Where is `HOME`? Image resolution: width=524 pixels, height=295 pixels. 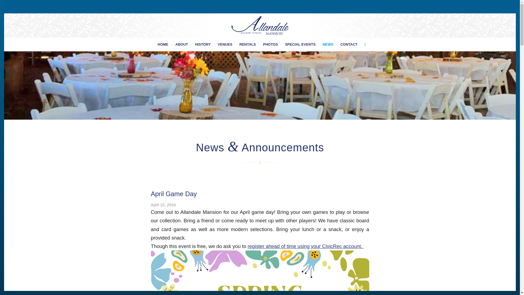 HOME is located at coordinates (163, 44).